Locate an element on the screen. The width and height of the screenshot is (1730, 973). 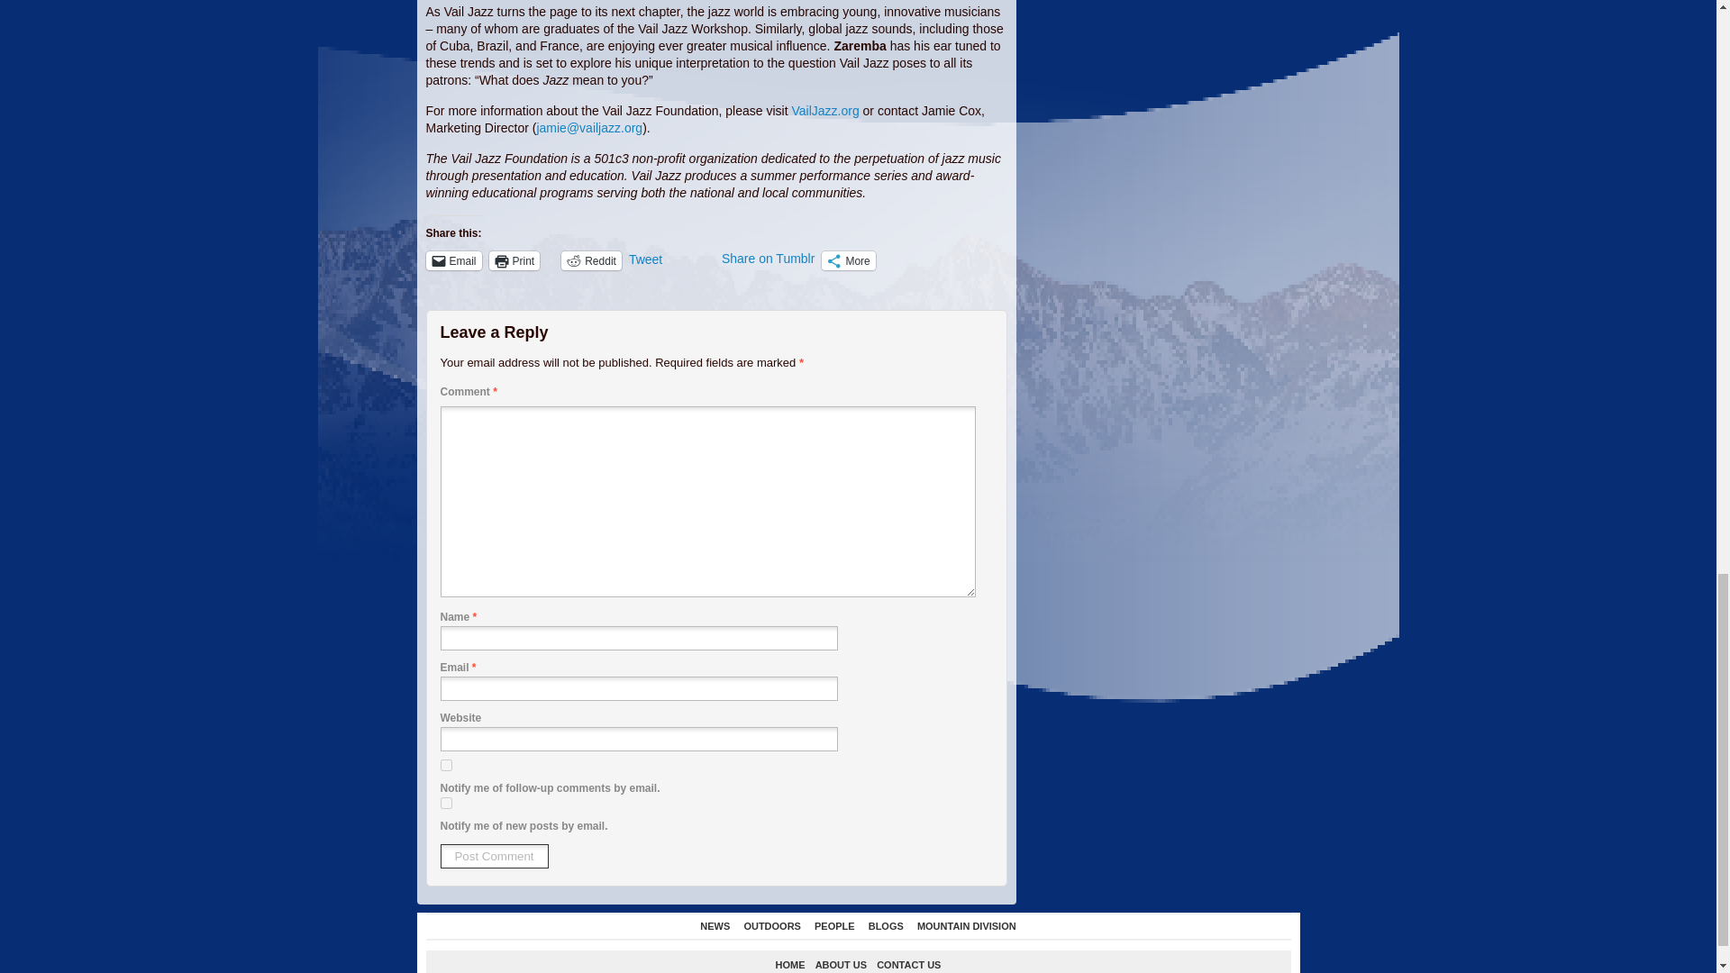
subscribe is located at coordinates (445, 766).